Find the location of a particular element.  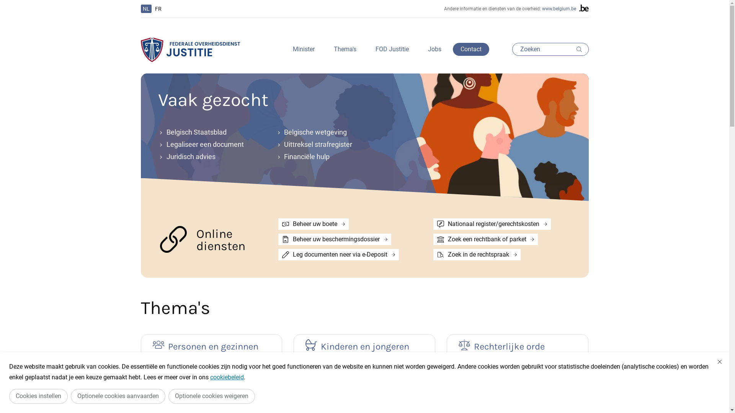

Nationaliteit is located at coordinates (211, 363).